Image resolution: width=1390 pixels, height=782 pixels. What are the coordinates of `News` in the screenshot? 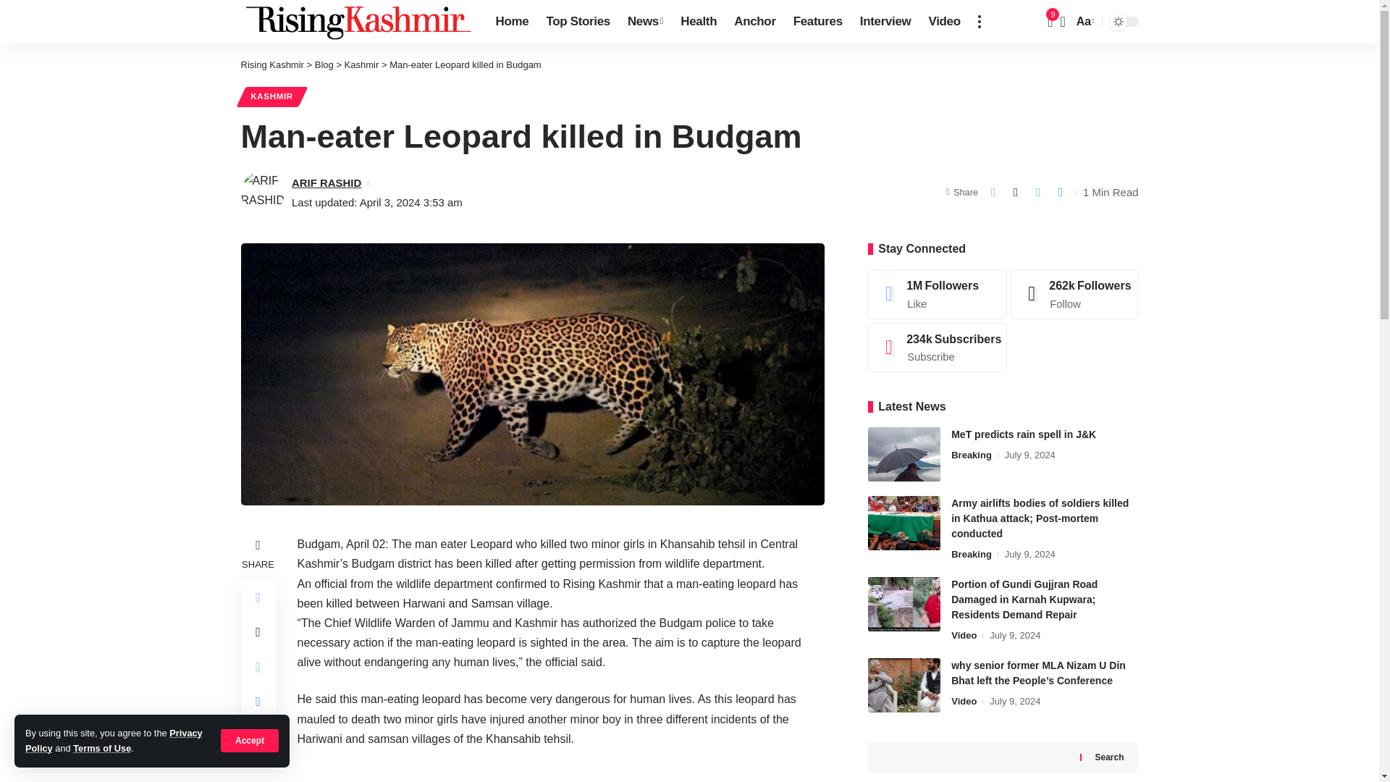 It's located at (644, 22).